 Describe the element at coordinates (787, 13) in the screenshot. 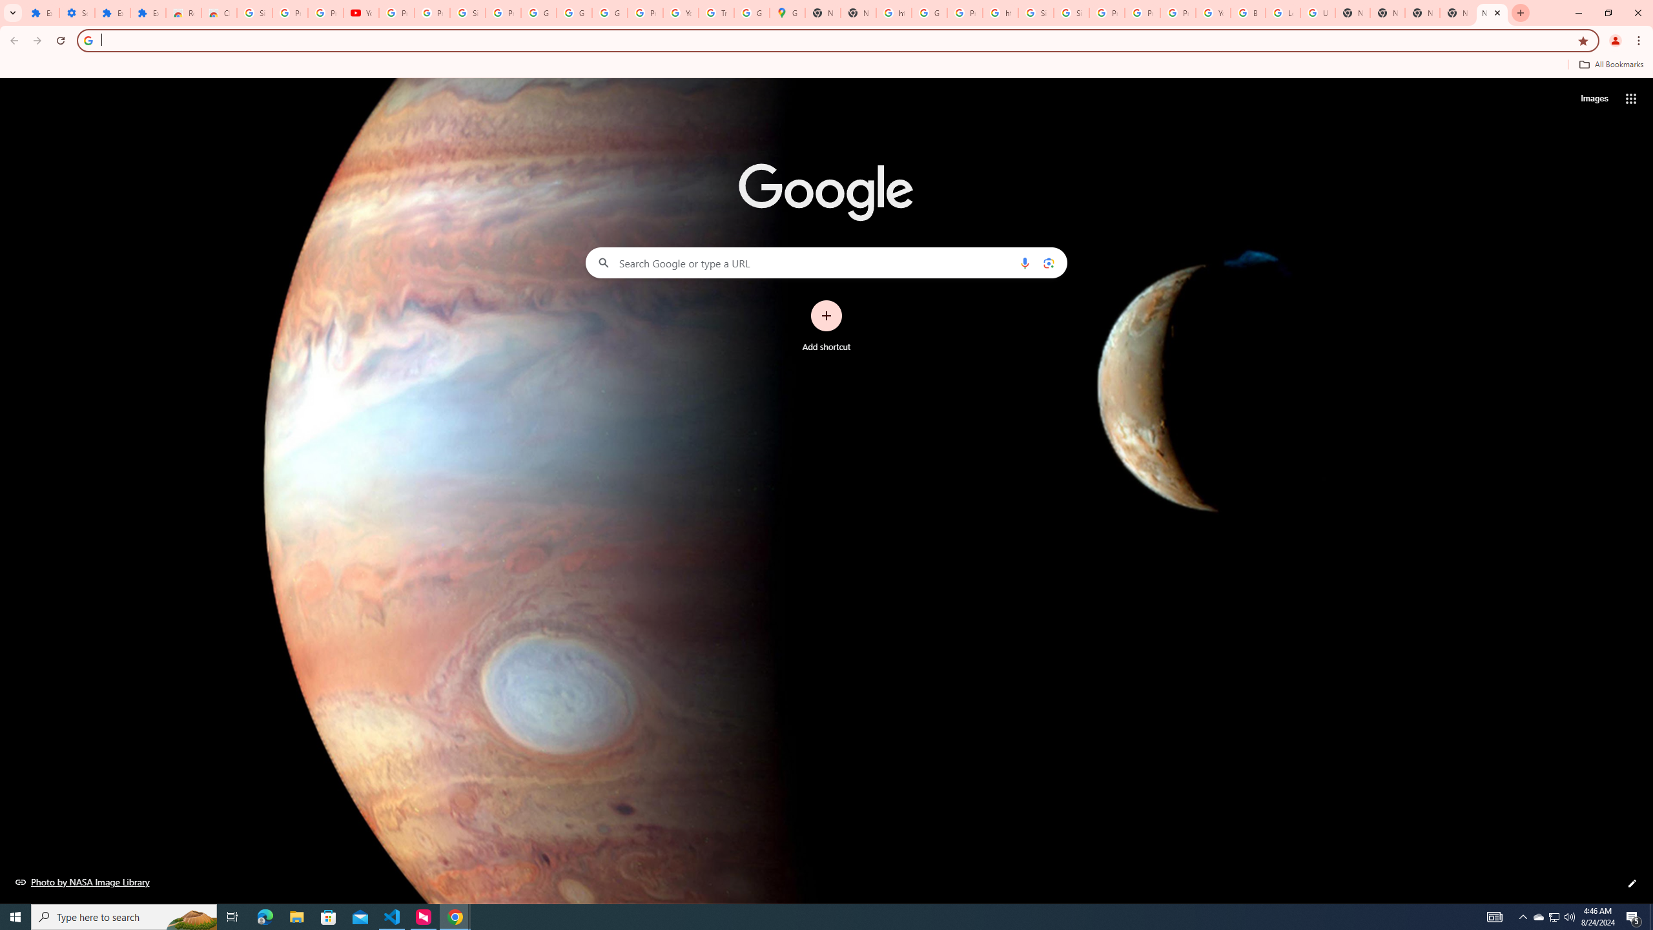

I see `Google Maps` at that location.